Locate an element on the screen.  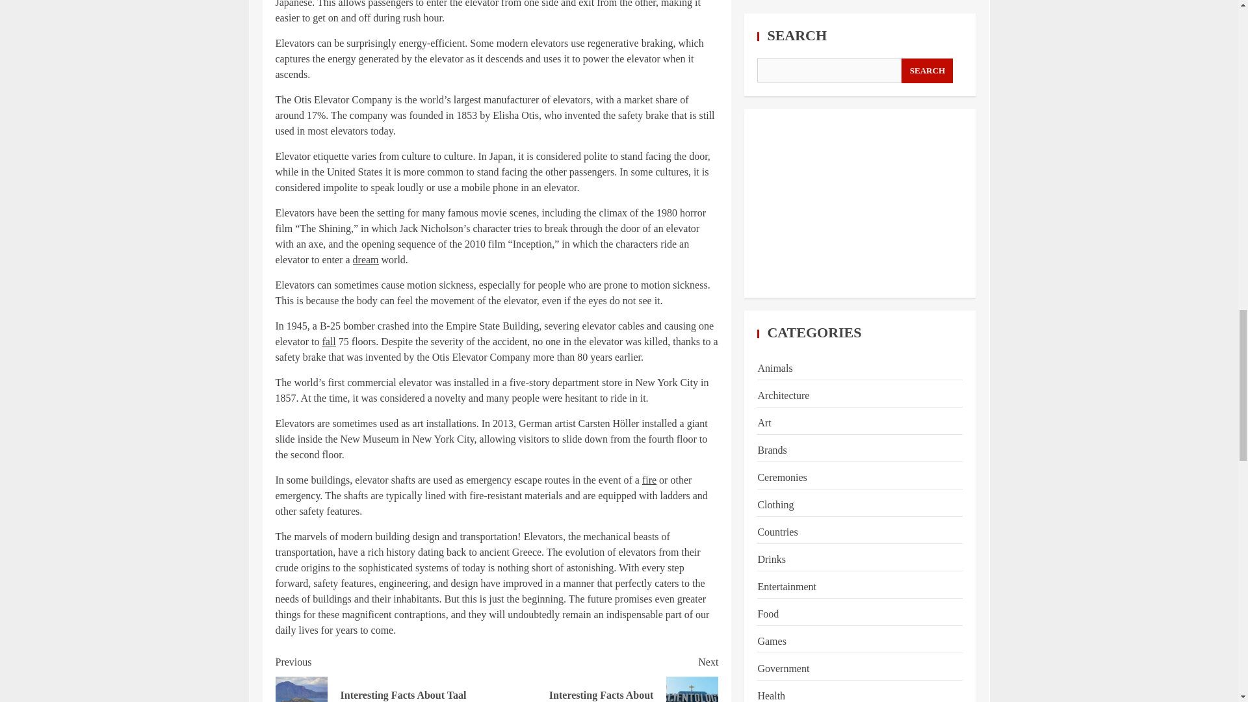
fall is located at coordinates (366, 259).